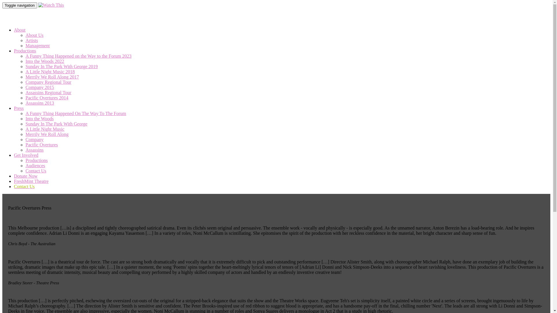 The image size is (557, 313). What do you see at coordinates (52, 77) in the screenshot?
I see `Merrily We Roll Along 2017` at bounding box center [52, 77].